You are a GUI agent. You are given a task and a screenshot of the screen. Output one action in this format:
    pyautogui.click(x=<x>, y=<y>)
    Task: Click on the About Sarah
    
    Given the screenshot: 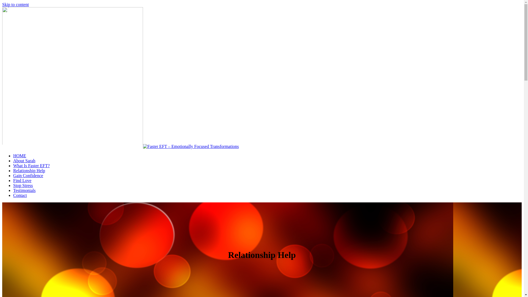 What is the action you would take?
    pyautogui.click(x=24, y=161)
    